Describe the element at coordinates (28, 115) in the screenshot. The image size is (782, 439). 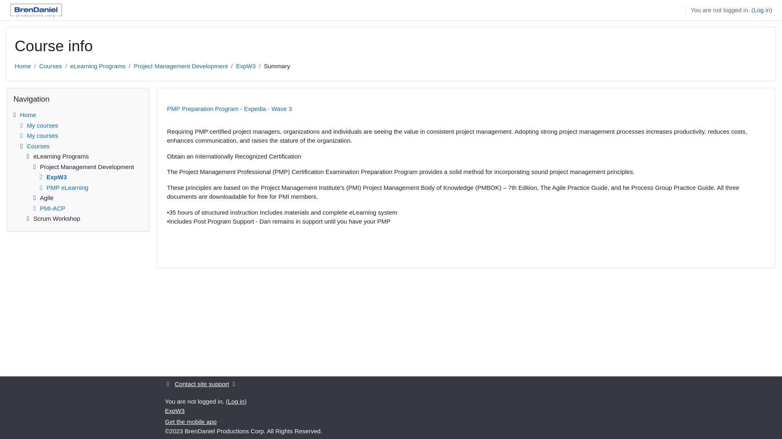
I see `Home` at that location.